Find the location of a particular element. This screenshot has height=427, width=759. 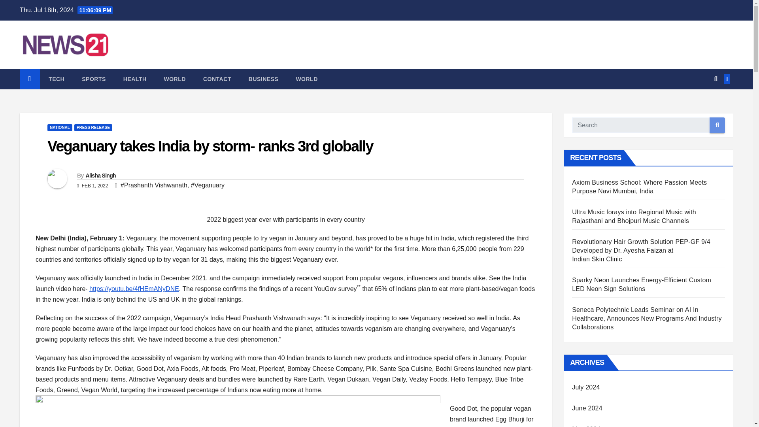

SPORTS is located at coordinates (93, 79).